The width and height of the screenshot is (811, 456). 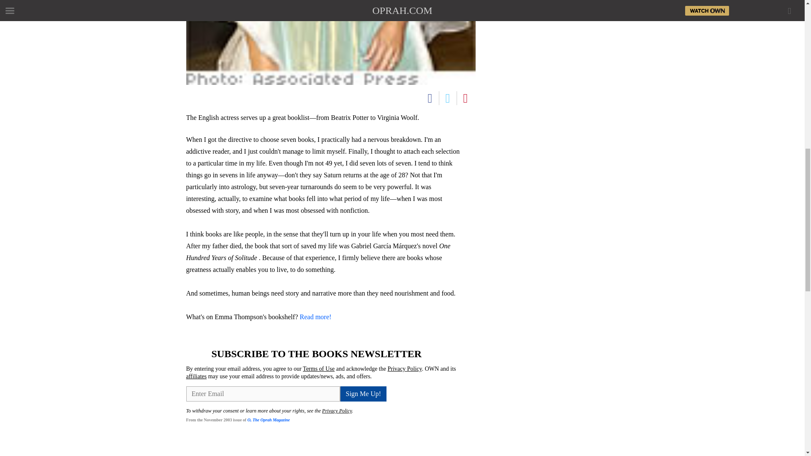 What do you see at coordinates (405, 369) in the screenshot?
I see `Privacy Policy` at bounding box center [405, 369].